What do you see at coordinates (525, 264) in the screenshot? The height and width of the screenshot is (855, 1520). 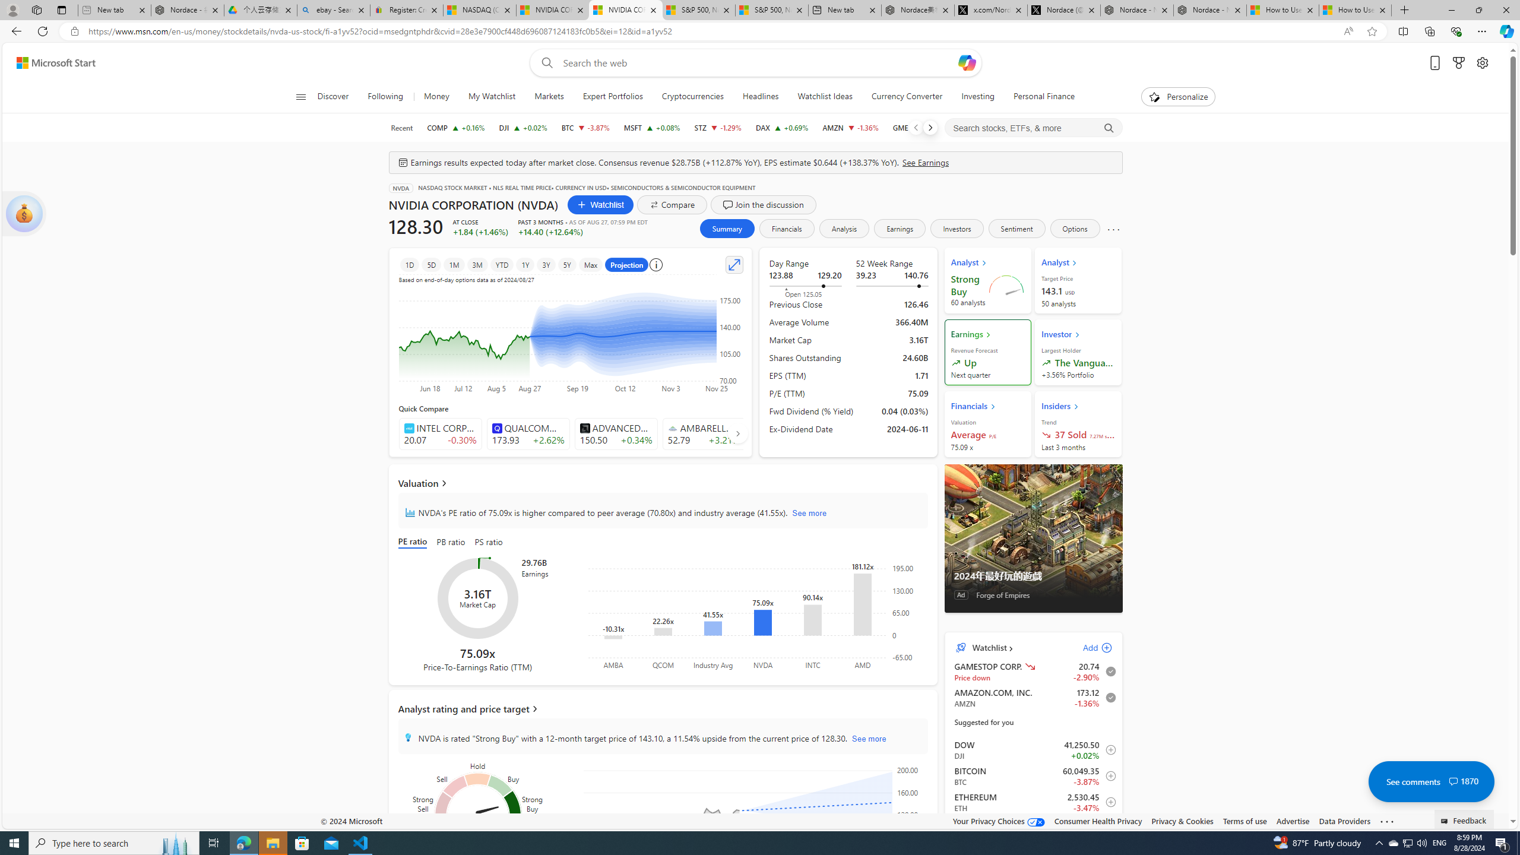 I see `1Y` at bounding box center [525, 264].